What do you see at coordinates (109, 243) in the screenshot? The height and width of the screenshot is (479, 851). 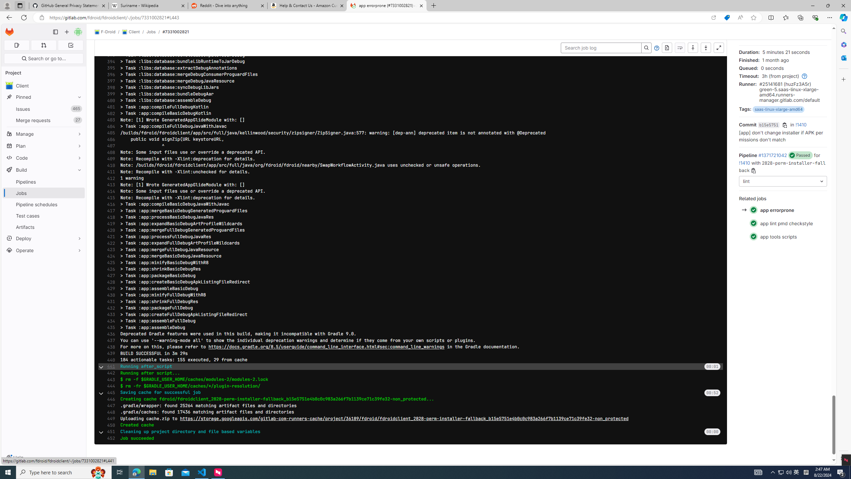 I see `422` at bounding box center [109, 243].